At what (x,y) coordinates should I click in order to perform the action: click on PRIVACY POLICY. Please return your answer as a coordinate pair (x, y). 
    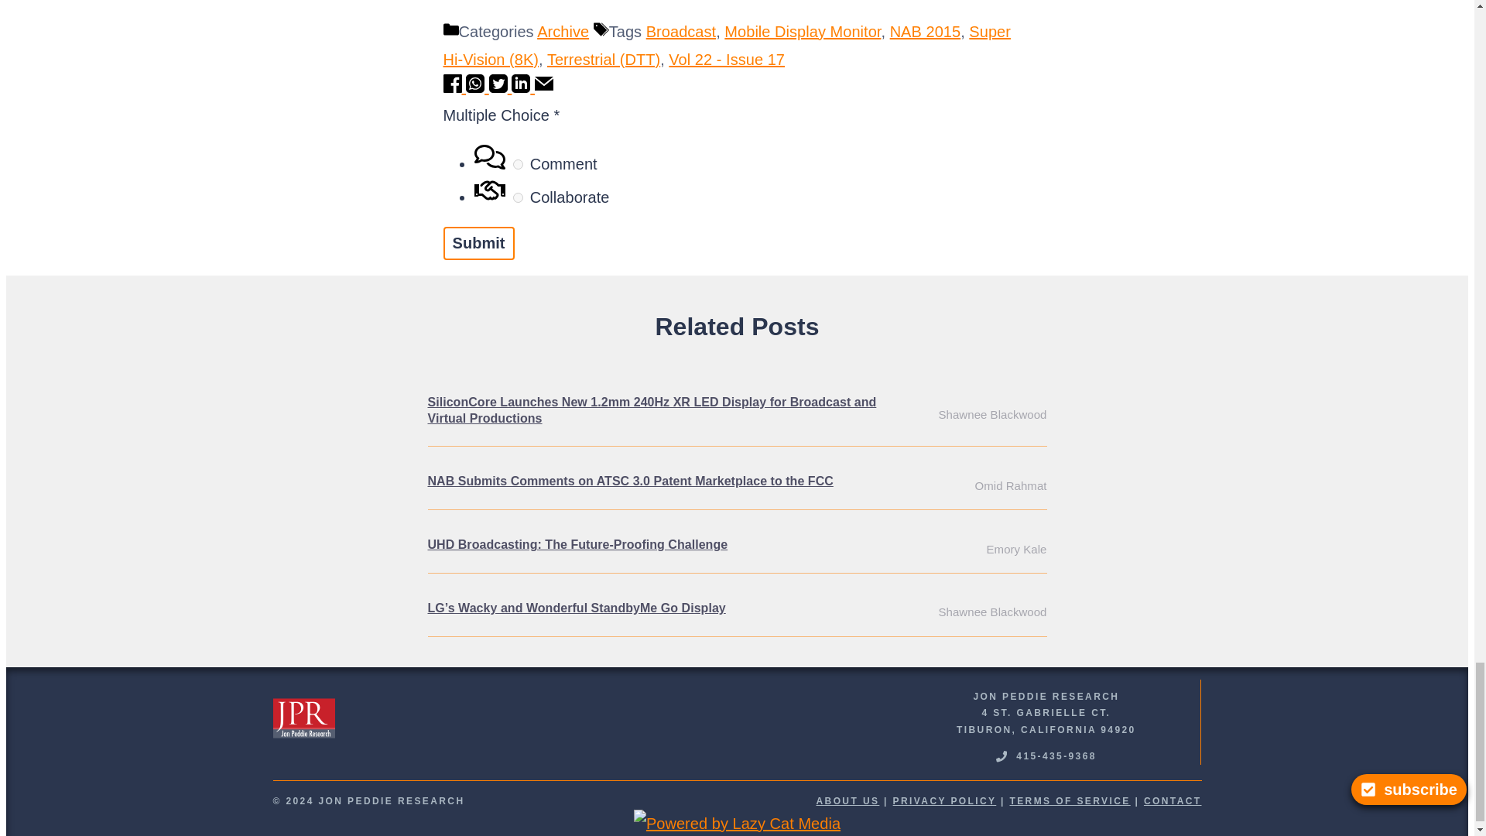
    Looking at the image, I should click on (944, 801).